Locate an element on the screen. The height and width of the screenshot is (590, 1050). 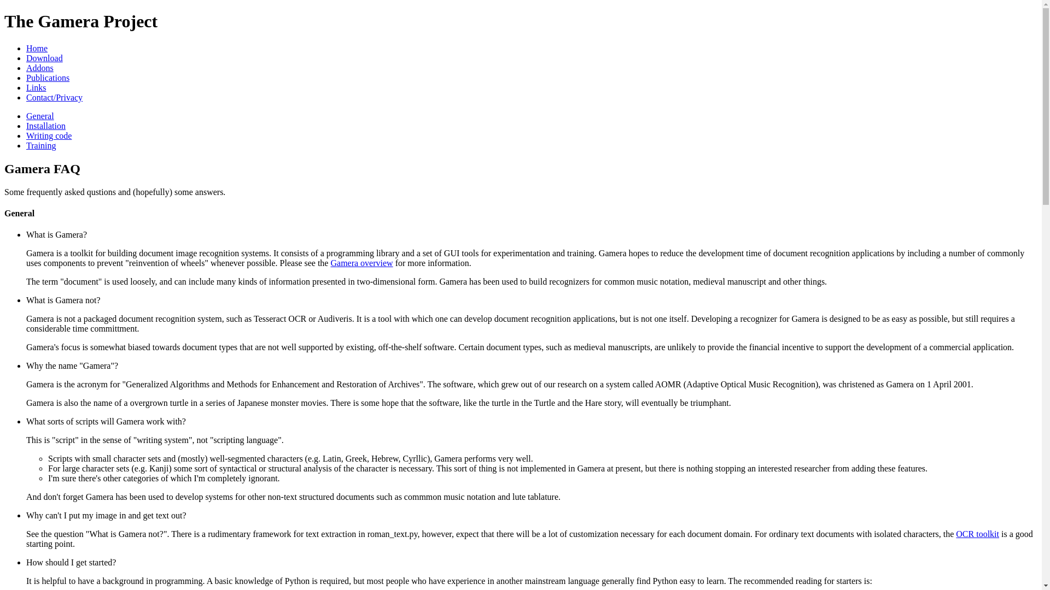
General is located at coordinates (40, 116).